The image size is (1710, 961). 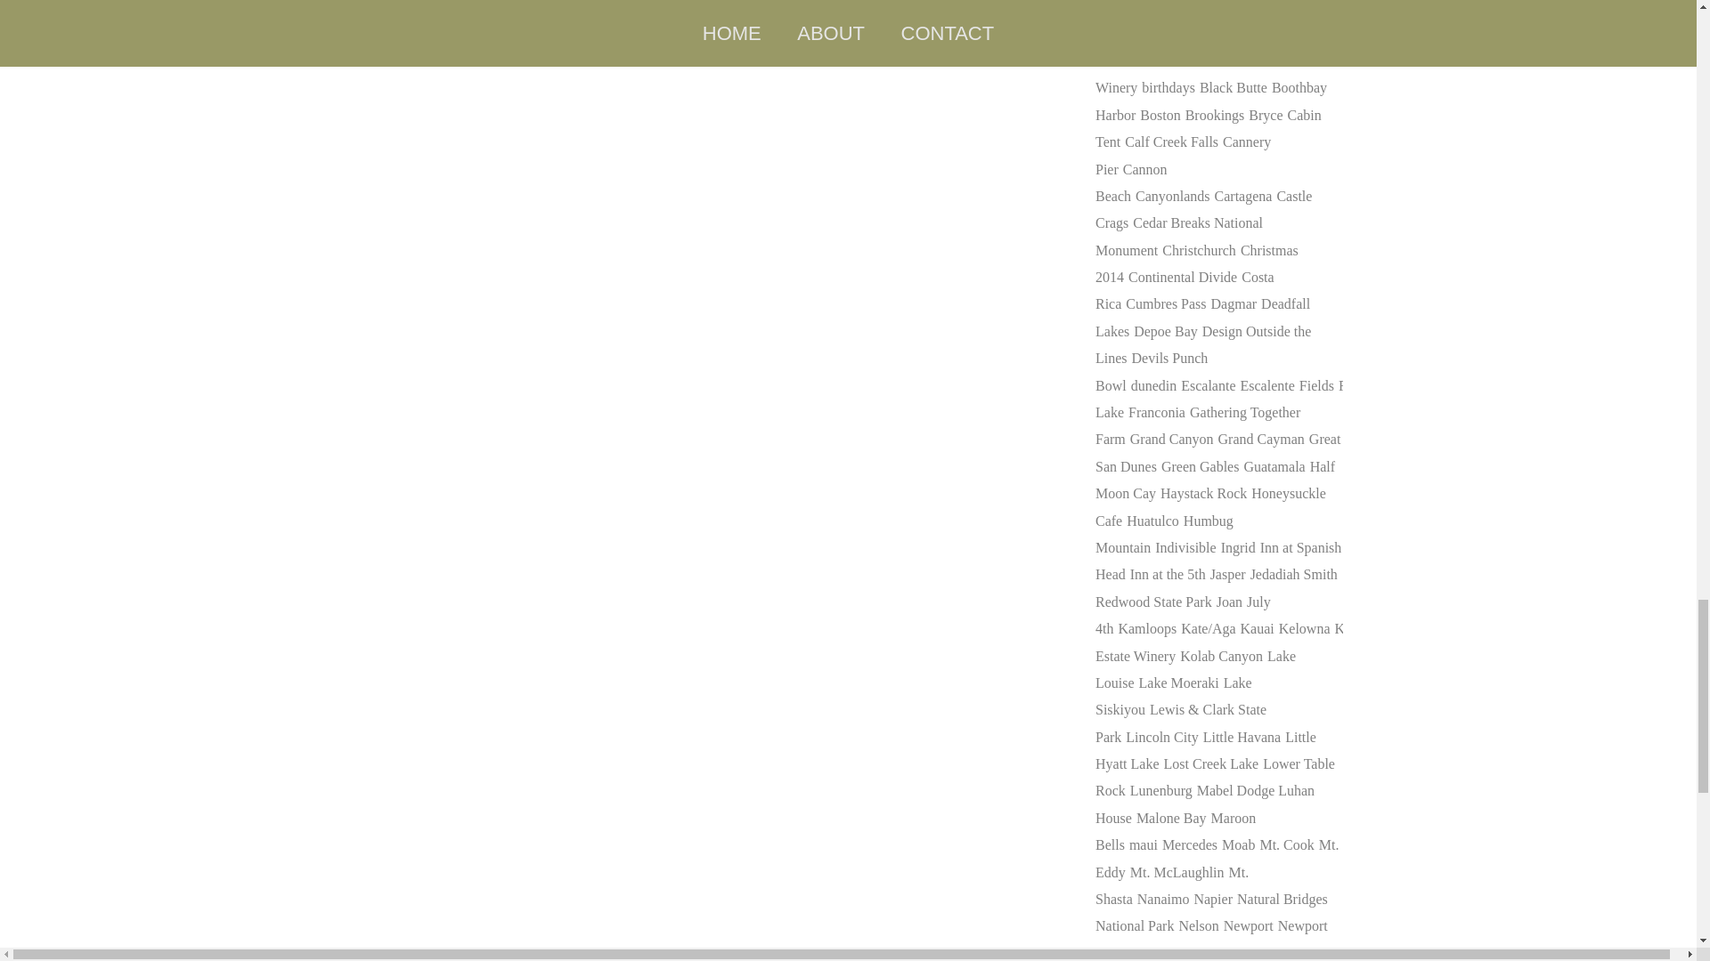 I want to click on Cabin Tent, so click(x=1209, y=128).